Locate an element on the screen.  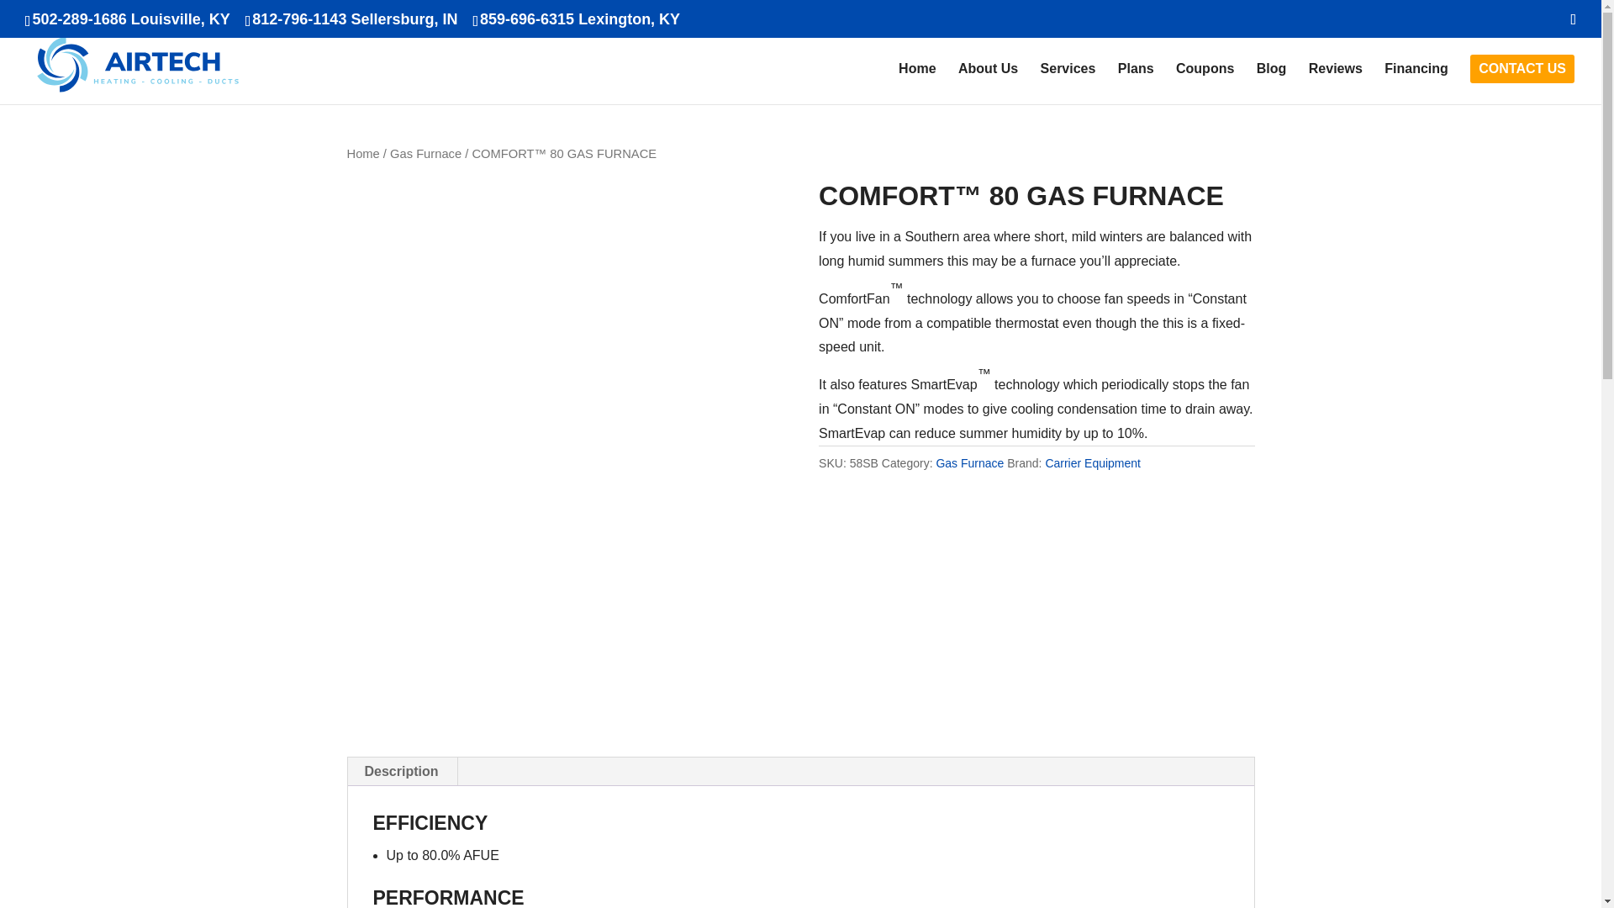
Reviews is located at coordinates (1335, 83).